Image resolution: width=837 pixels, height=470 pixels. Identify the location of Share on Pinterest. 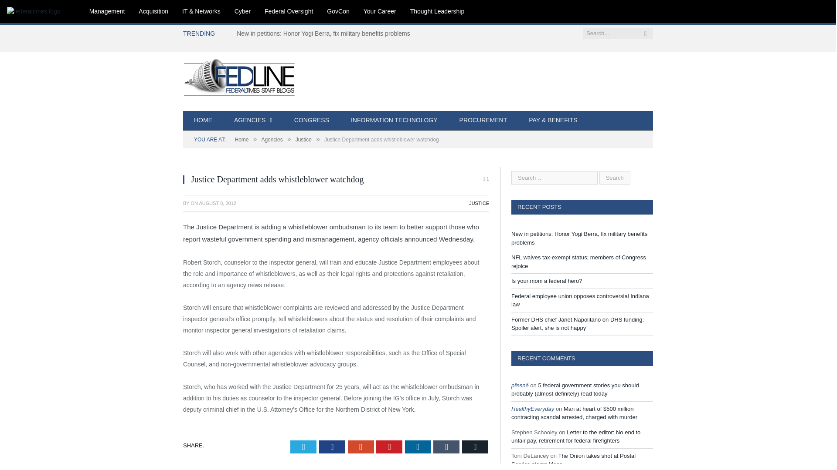
(389, 446).